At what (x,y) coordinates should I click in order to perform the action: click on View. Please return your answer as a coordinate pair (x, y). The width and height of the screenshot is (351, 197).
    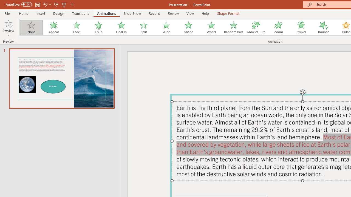
    Looking at the image, I should click on (190, 13).